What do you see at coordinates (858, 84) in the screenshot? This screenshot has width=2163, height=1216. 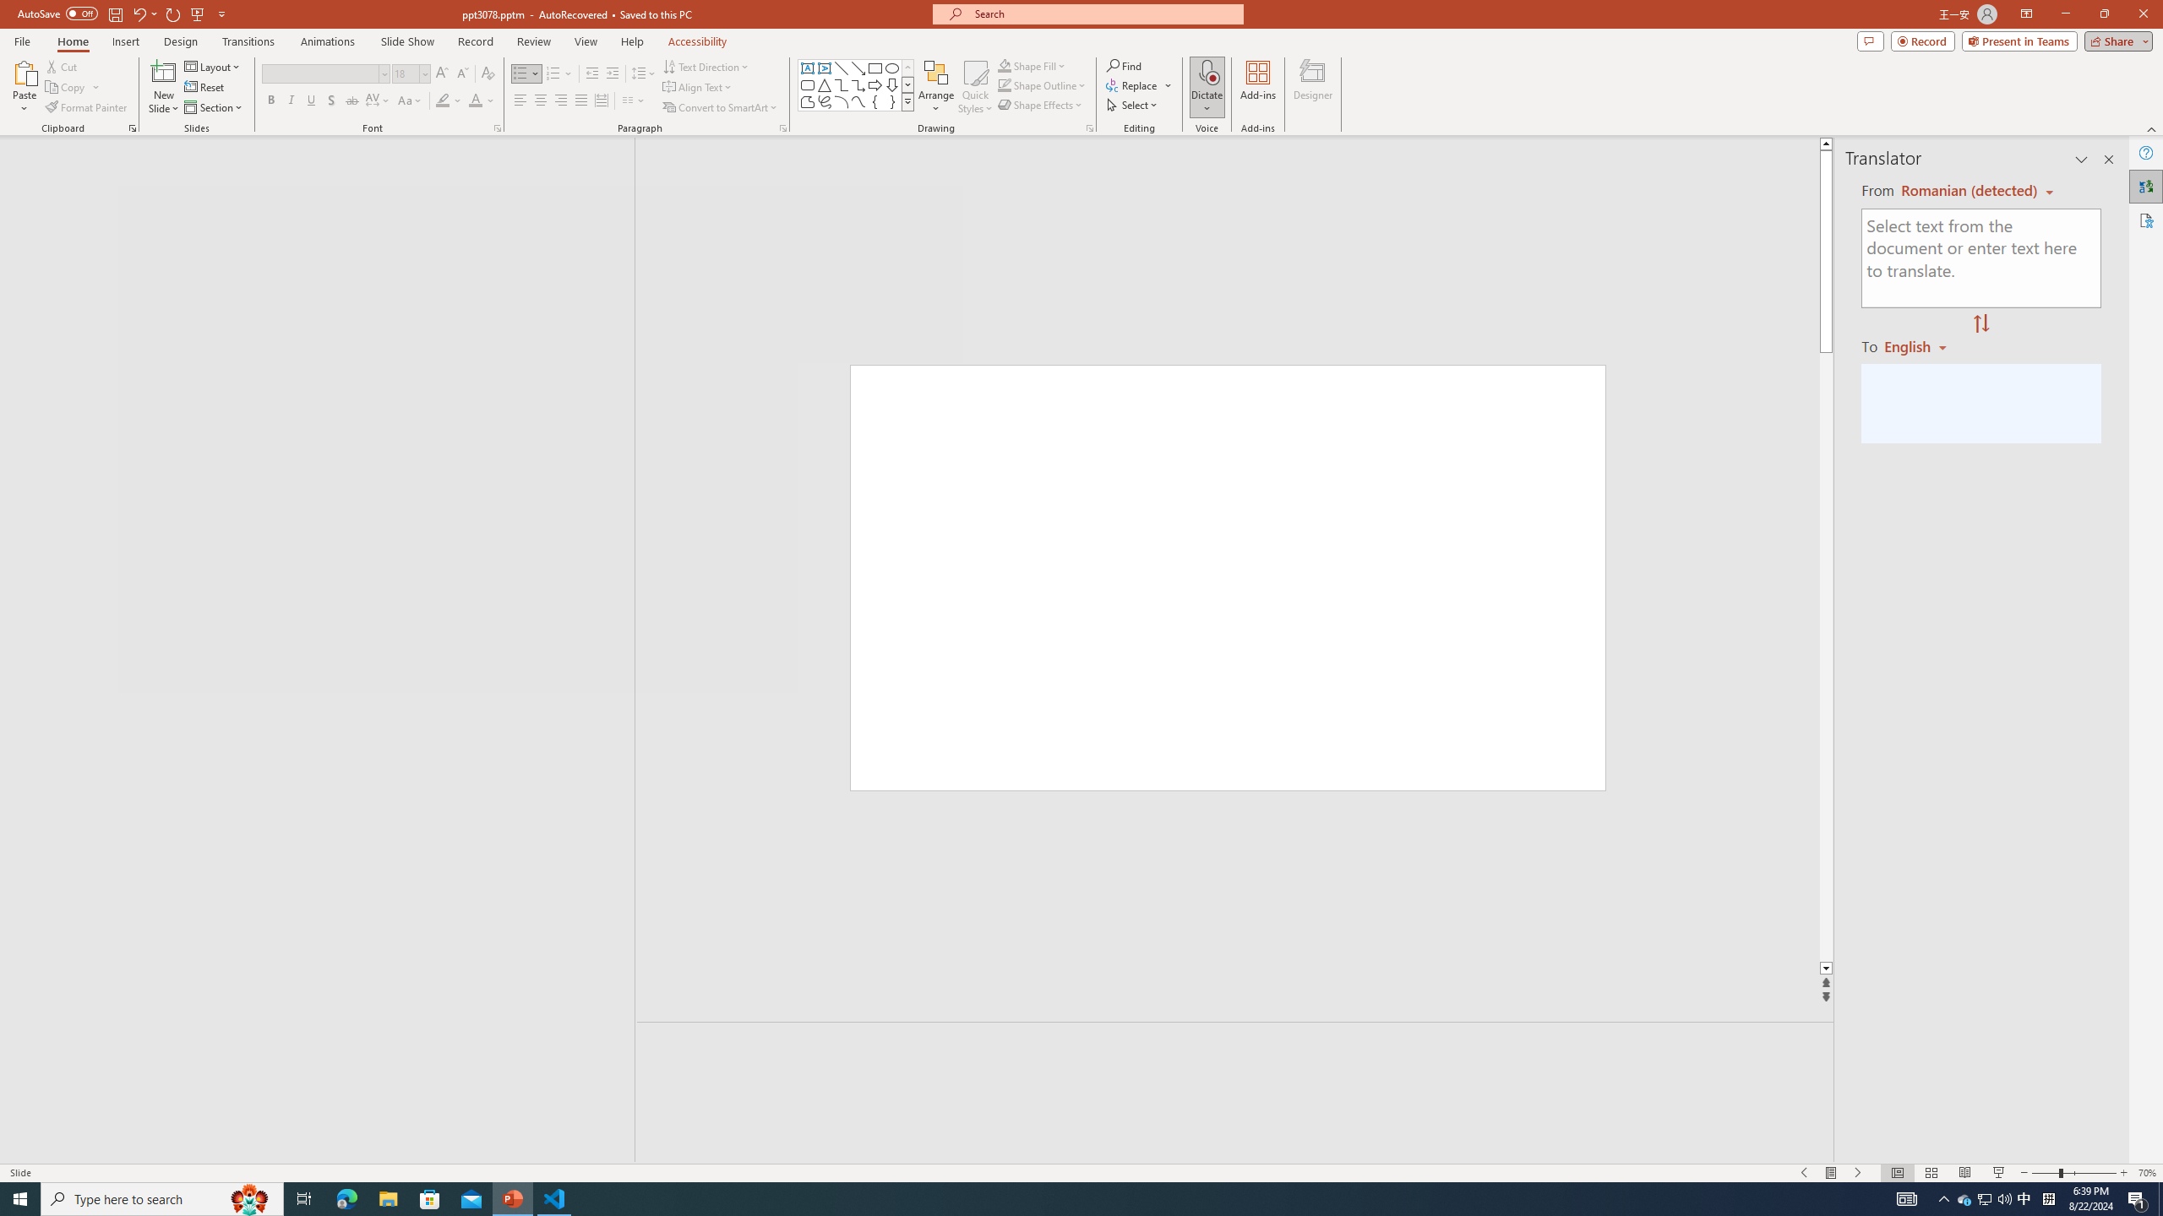 I see `Connector: Elbow Arrow` at bounding box center [858, 84].